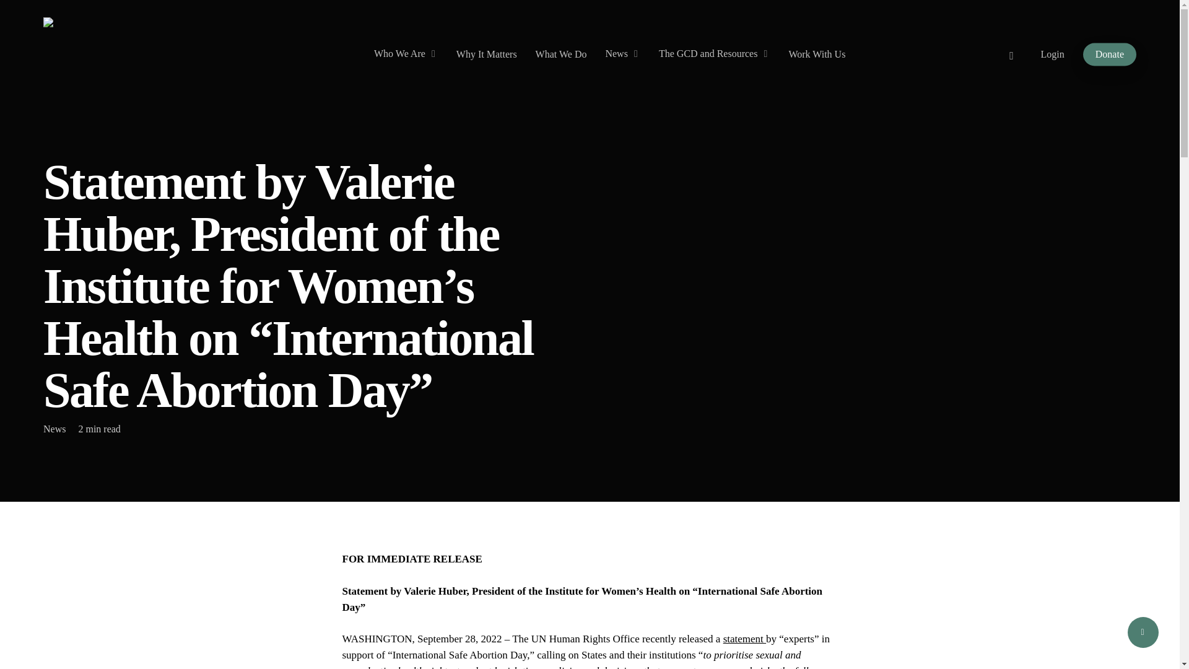  What do you see at coordinates (1110, 55) in the screenshot?
I see `Donate` at bounding box center [1110, 55].